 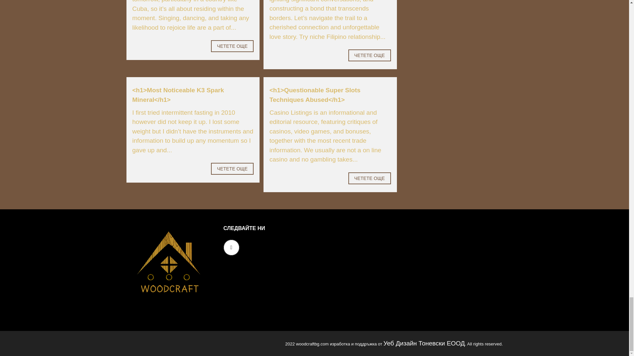 What do you see at coordinates (315, 95) in the screenshot?
I see `Questionable Super Slots Techniques Abused` at bounding box center [315, 95].